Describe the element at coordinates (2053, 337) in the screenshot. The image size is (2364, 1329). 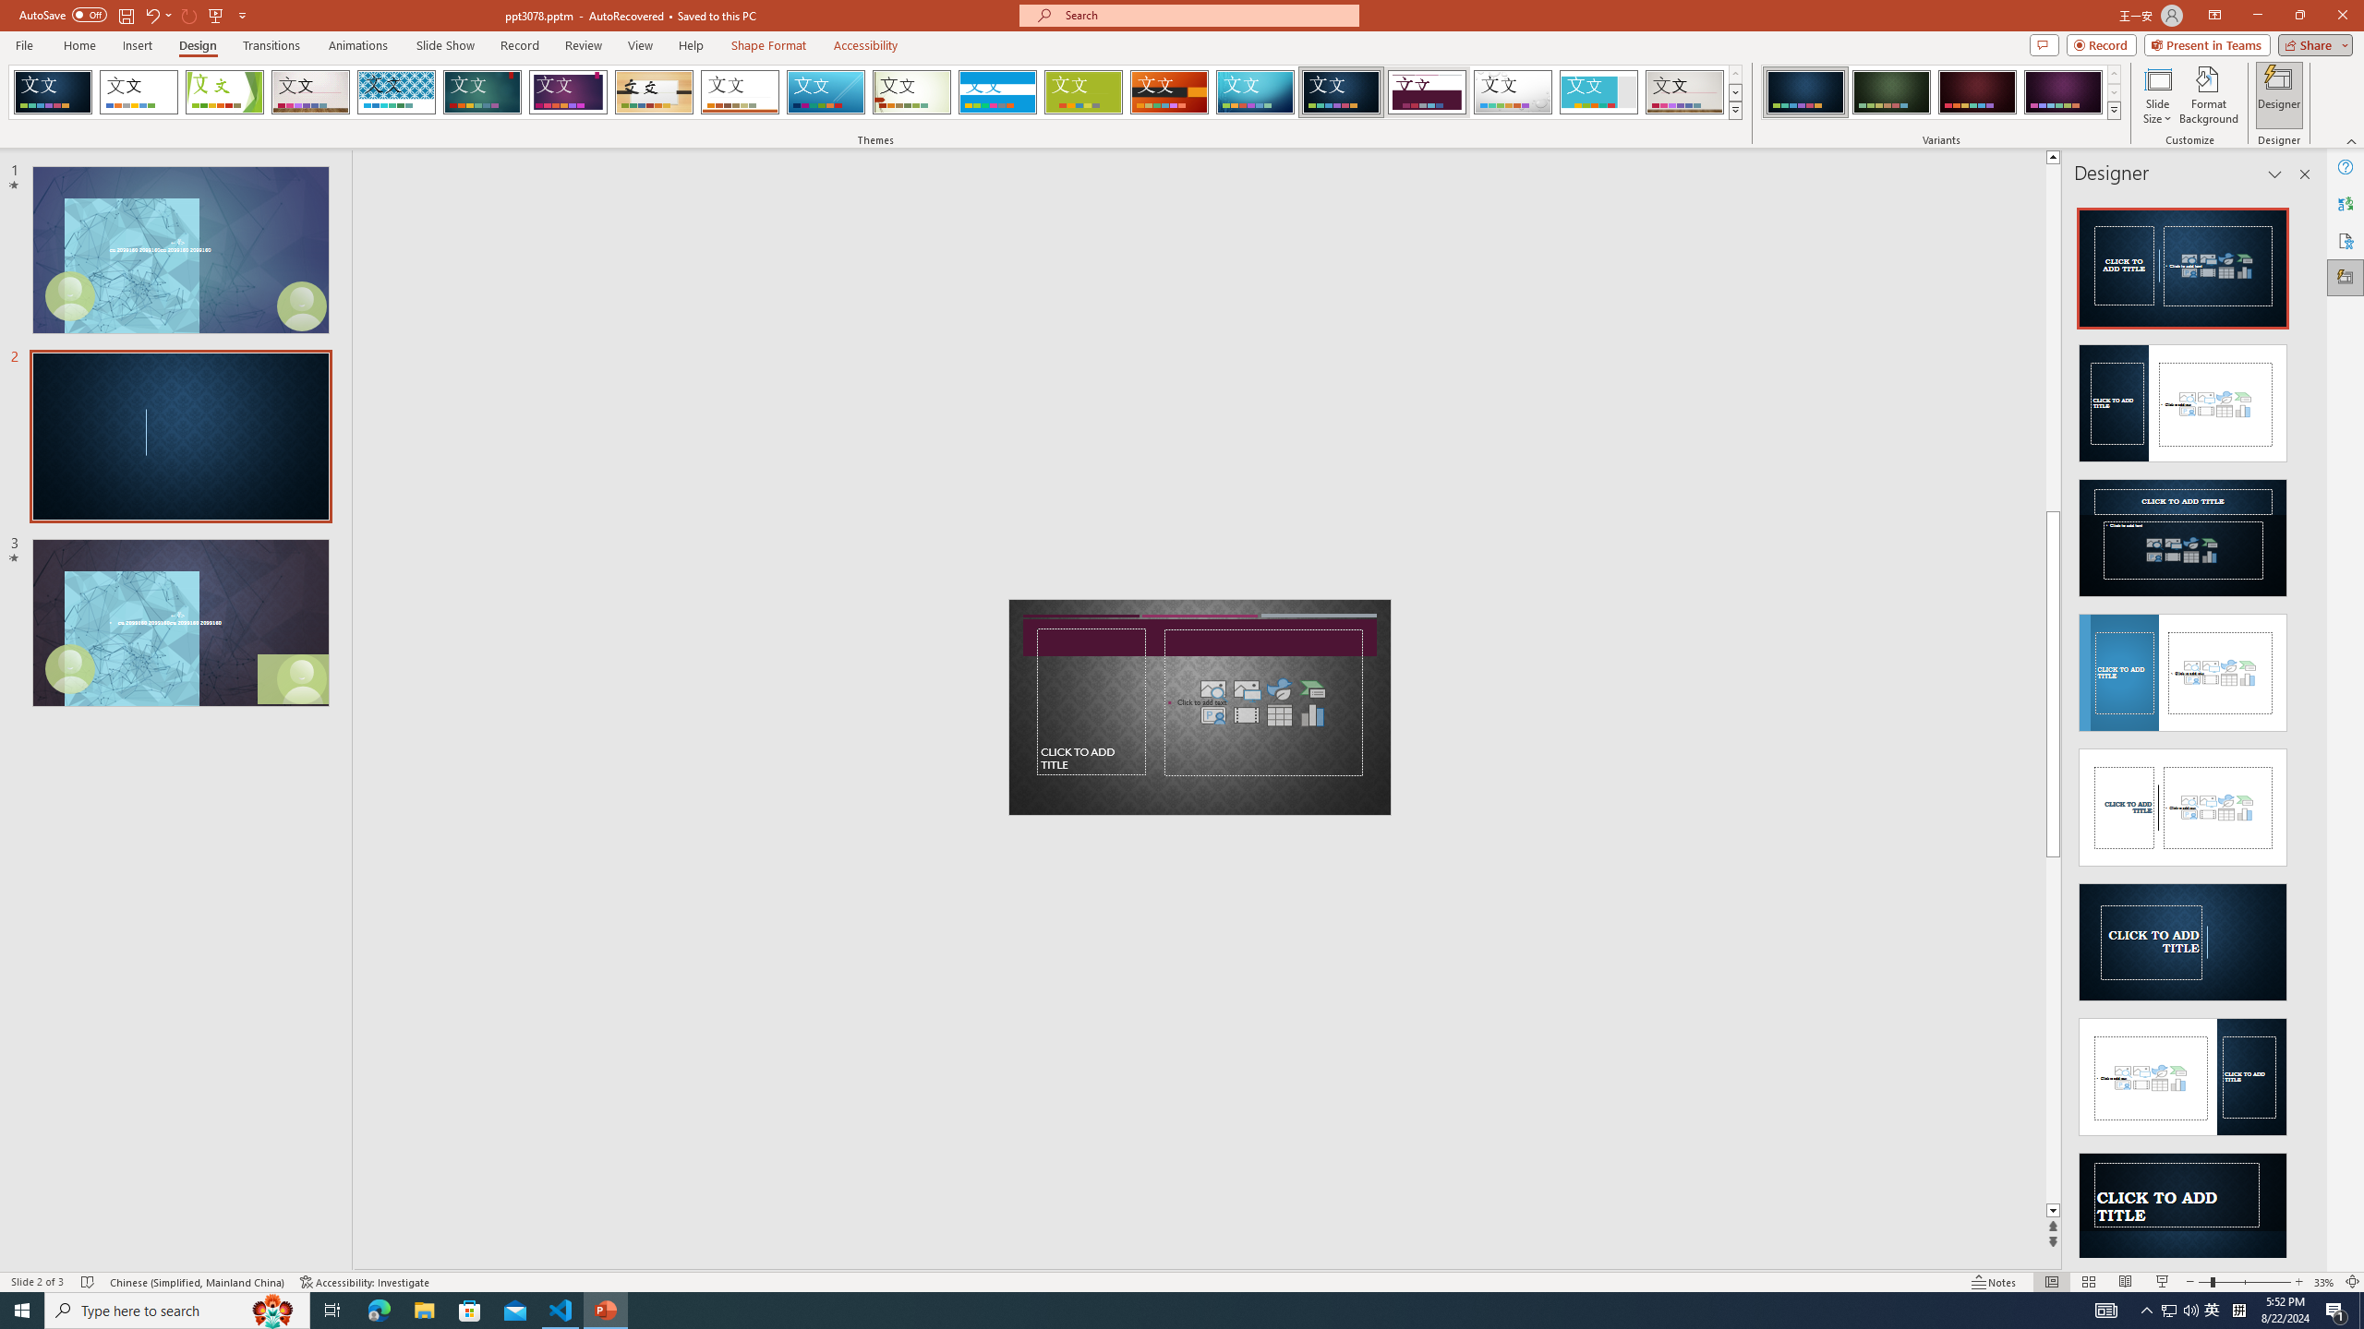
I see `Page up` at that location.